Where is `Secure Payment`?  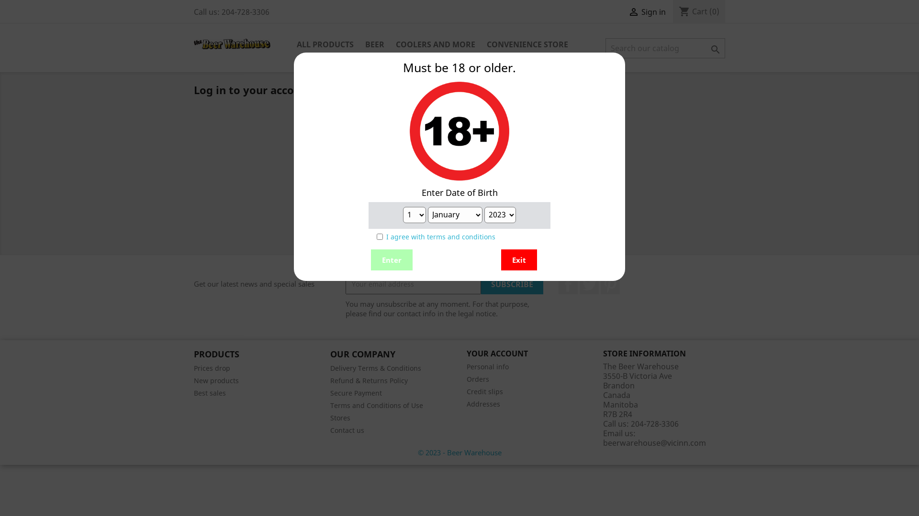
Secure Payment is located at coordinates (356, 393).